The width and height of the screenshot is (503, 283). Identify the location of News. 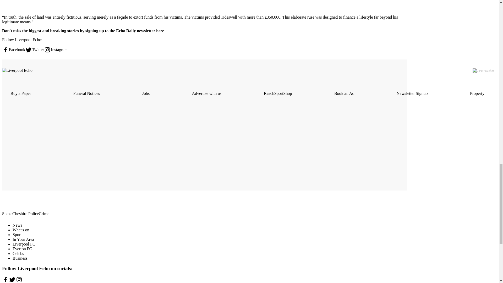
(17, 225).